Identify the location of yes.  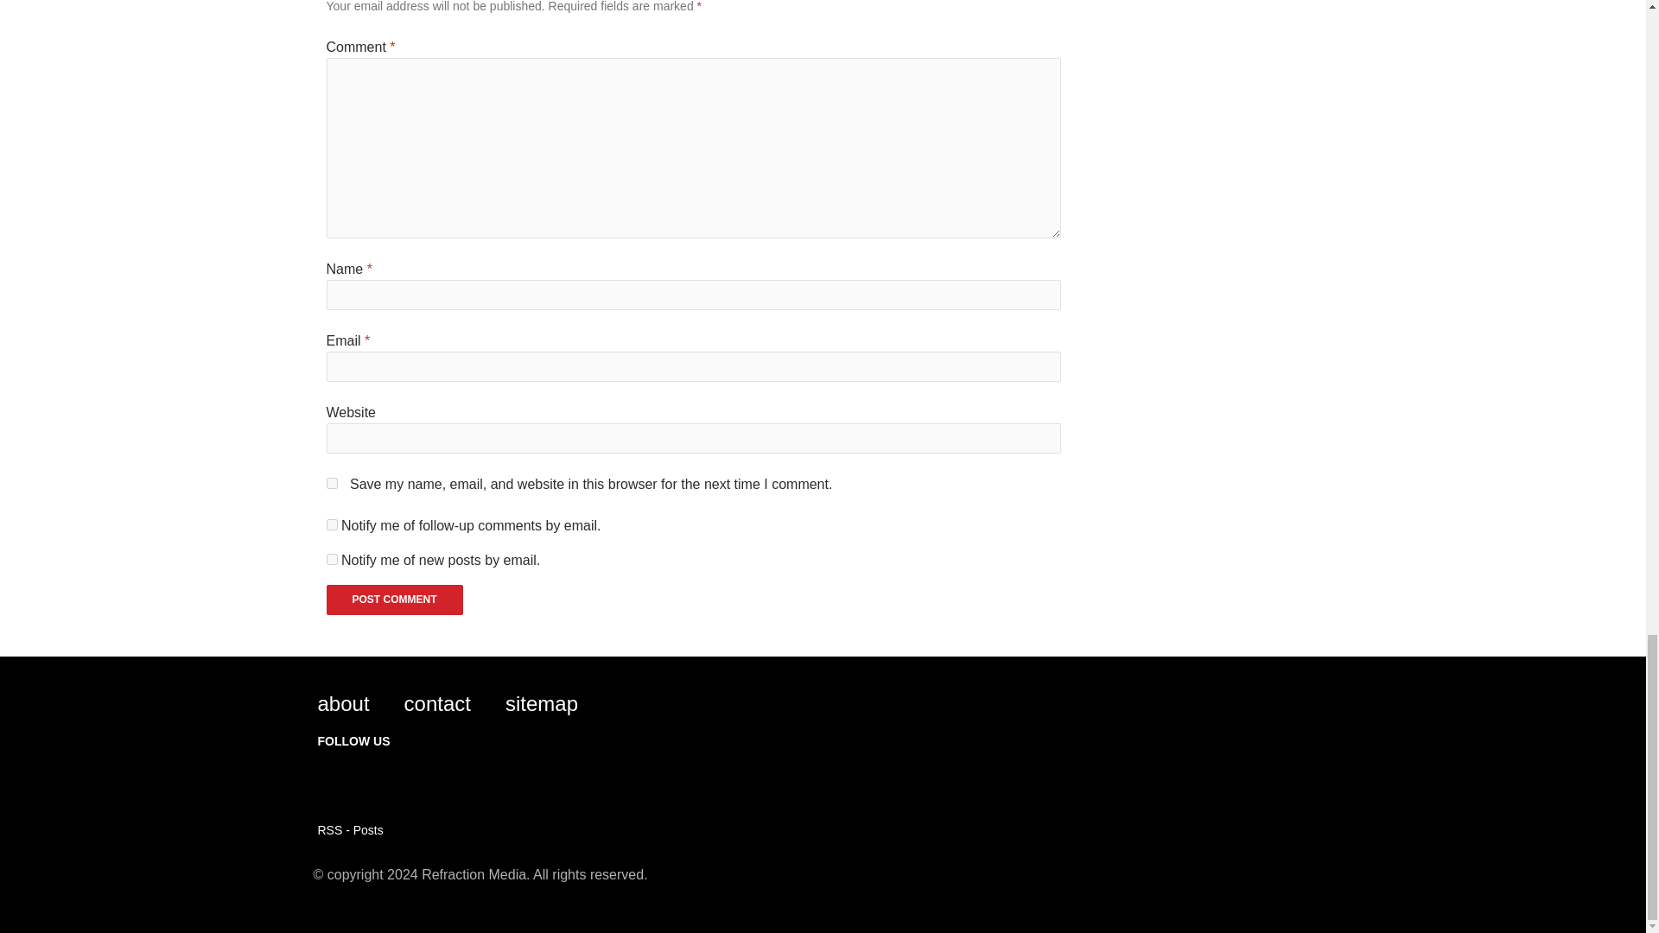
(332, 482).